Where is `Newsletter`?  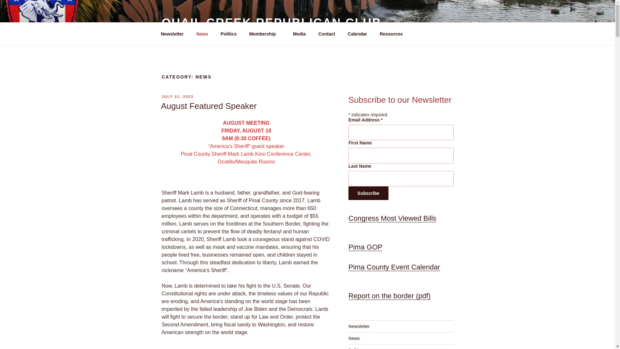
Newsletter is located at coordinates (172, 34).